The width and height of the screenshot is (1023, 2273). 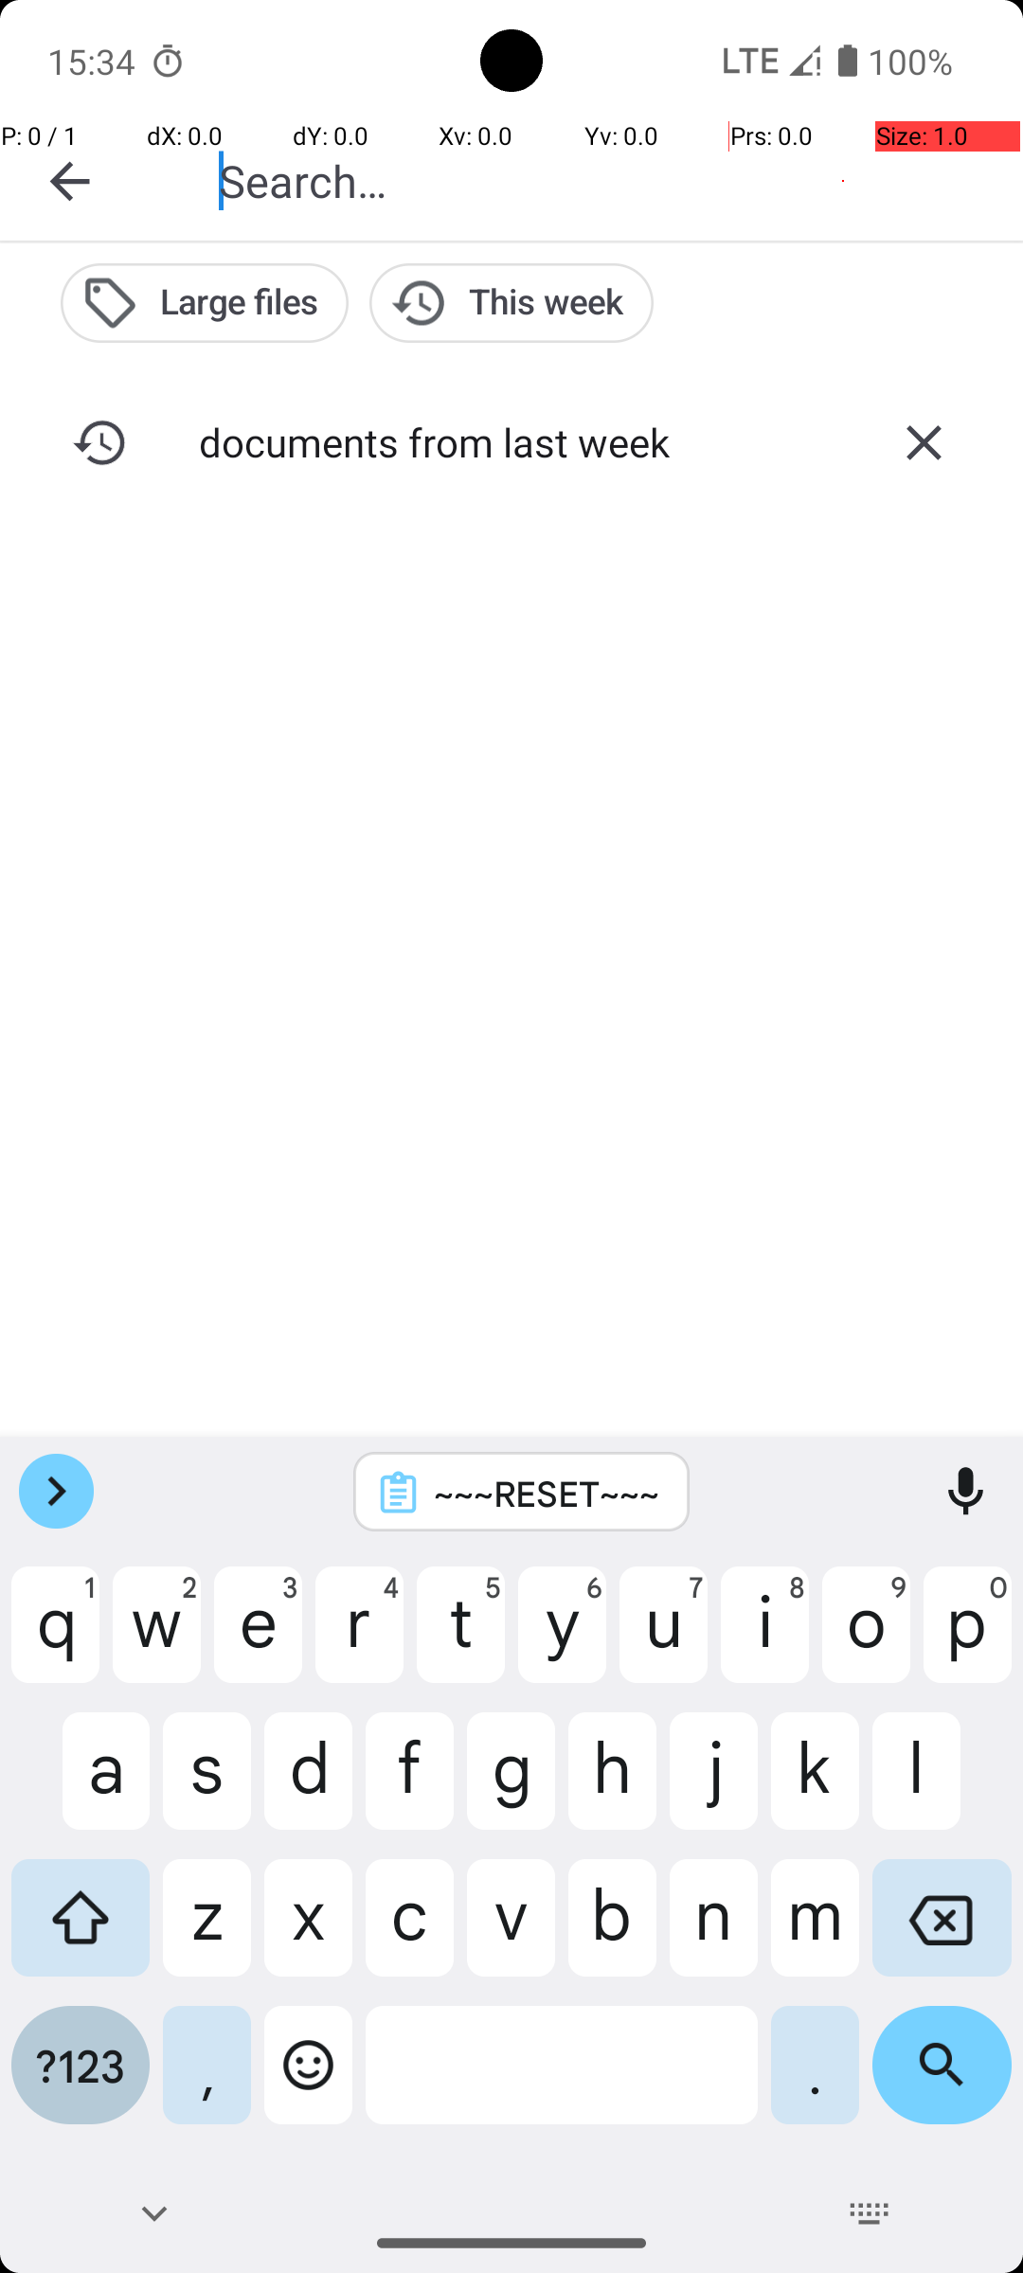 What do you see at coordinates (511, 441) in the screenshot?
I see `documents from last week` at bounding box center [511, 441].